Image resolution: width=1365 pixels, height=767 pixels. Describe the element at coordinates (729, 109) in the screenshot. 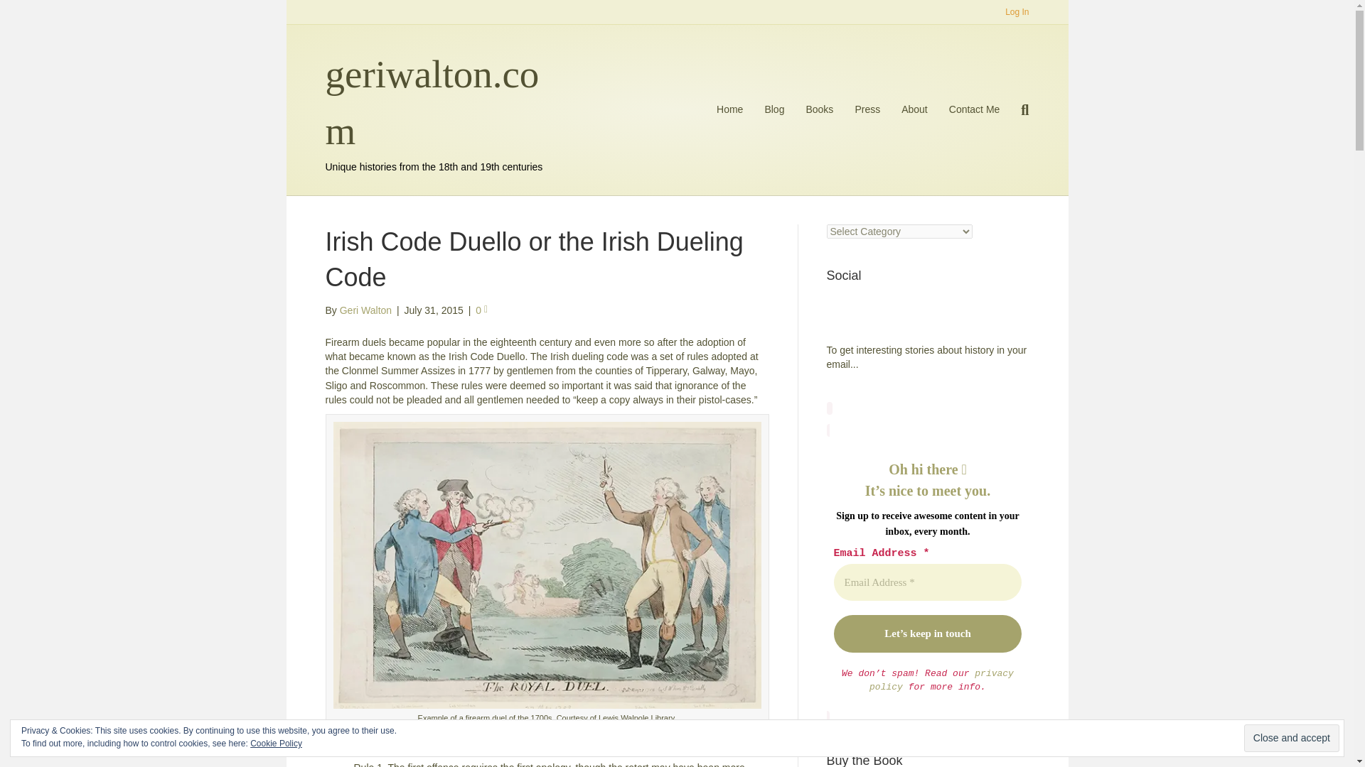

I see `Home` at that location.